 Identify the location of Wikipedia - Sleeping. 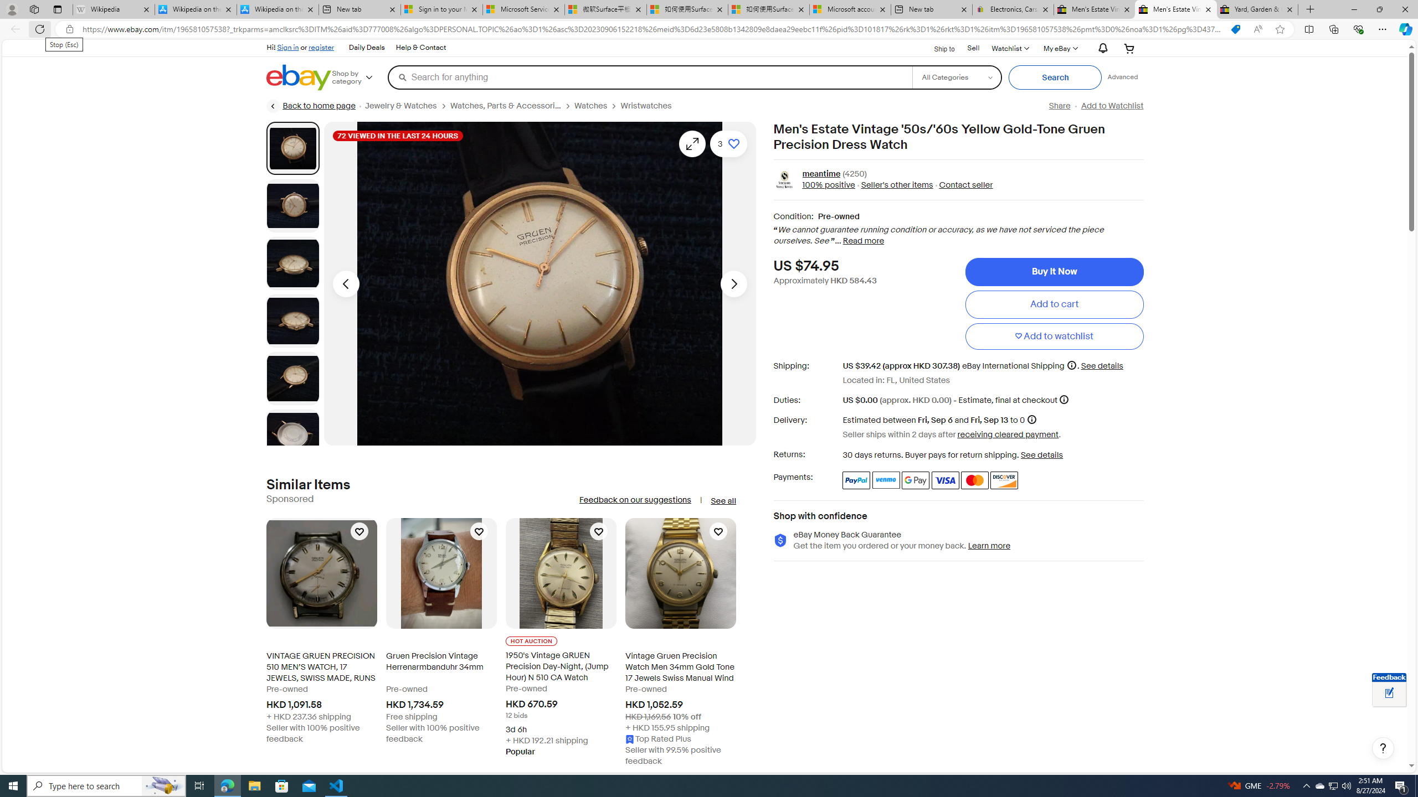
(113, 9).